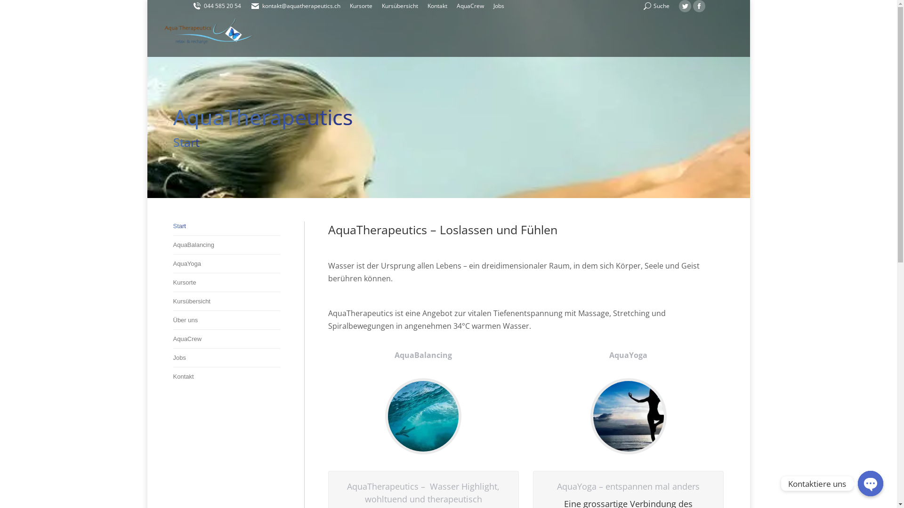  What do you see at coordinates (185, 283) in the screenshot?
I see `Kursorte` at bounding box center [185, 283].